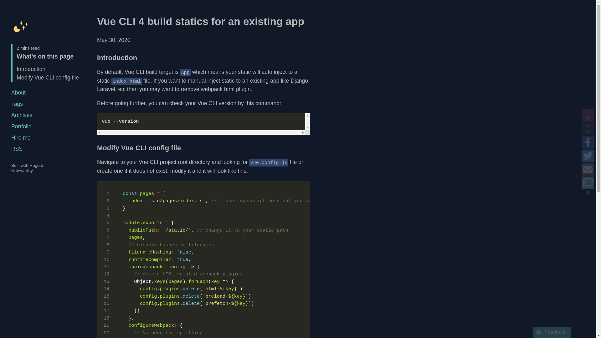 The height and width of the screenshot is (338, 601). I want to click on Hire me, so click(21, 138).